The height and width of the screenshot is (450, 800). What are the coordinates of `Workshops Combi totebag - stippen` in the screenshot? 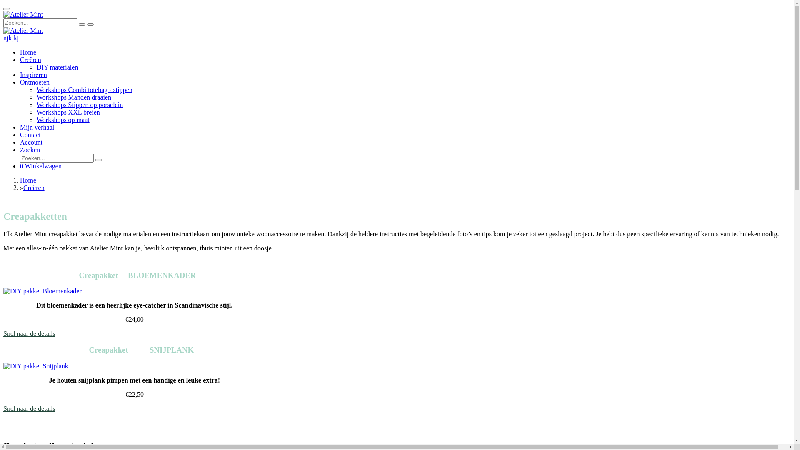 It's located at (85, 90).